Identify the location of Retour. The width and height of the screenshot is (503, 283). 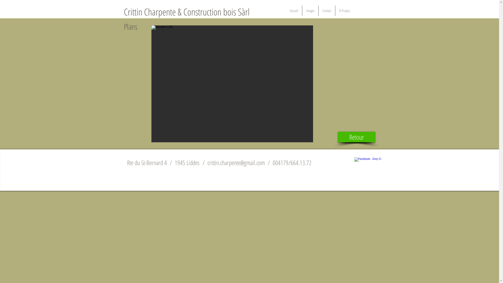
(357, 137).